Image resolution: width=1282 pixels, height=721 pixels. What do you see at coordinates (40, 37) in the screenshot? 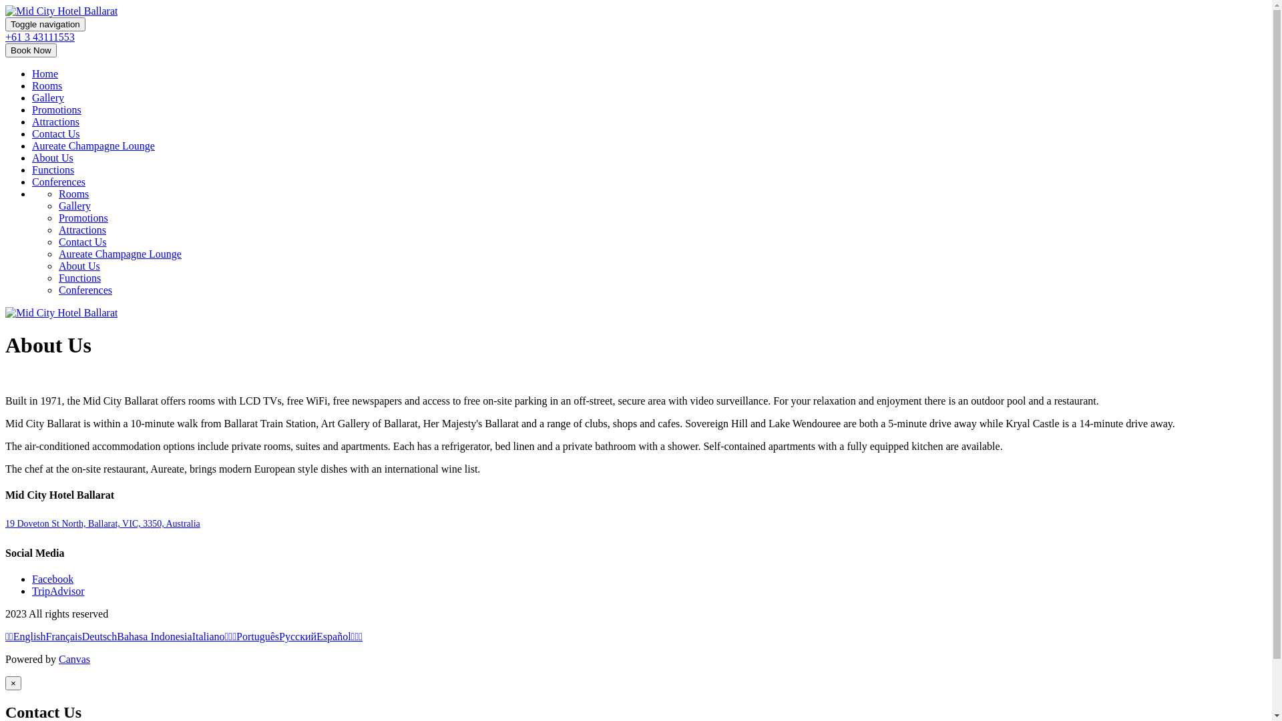
I see `+61 3 43111553` at bounding box center [40, 37].